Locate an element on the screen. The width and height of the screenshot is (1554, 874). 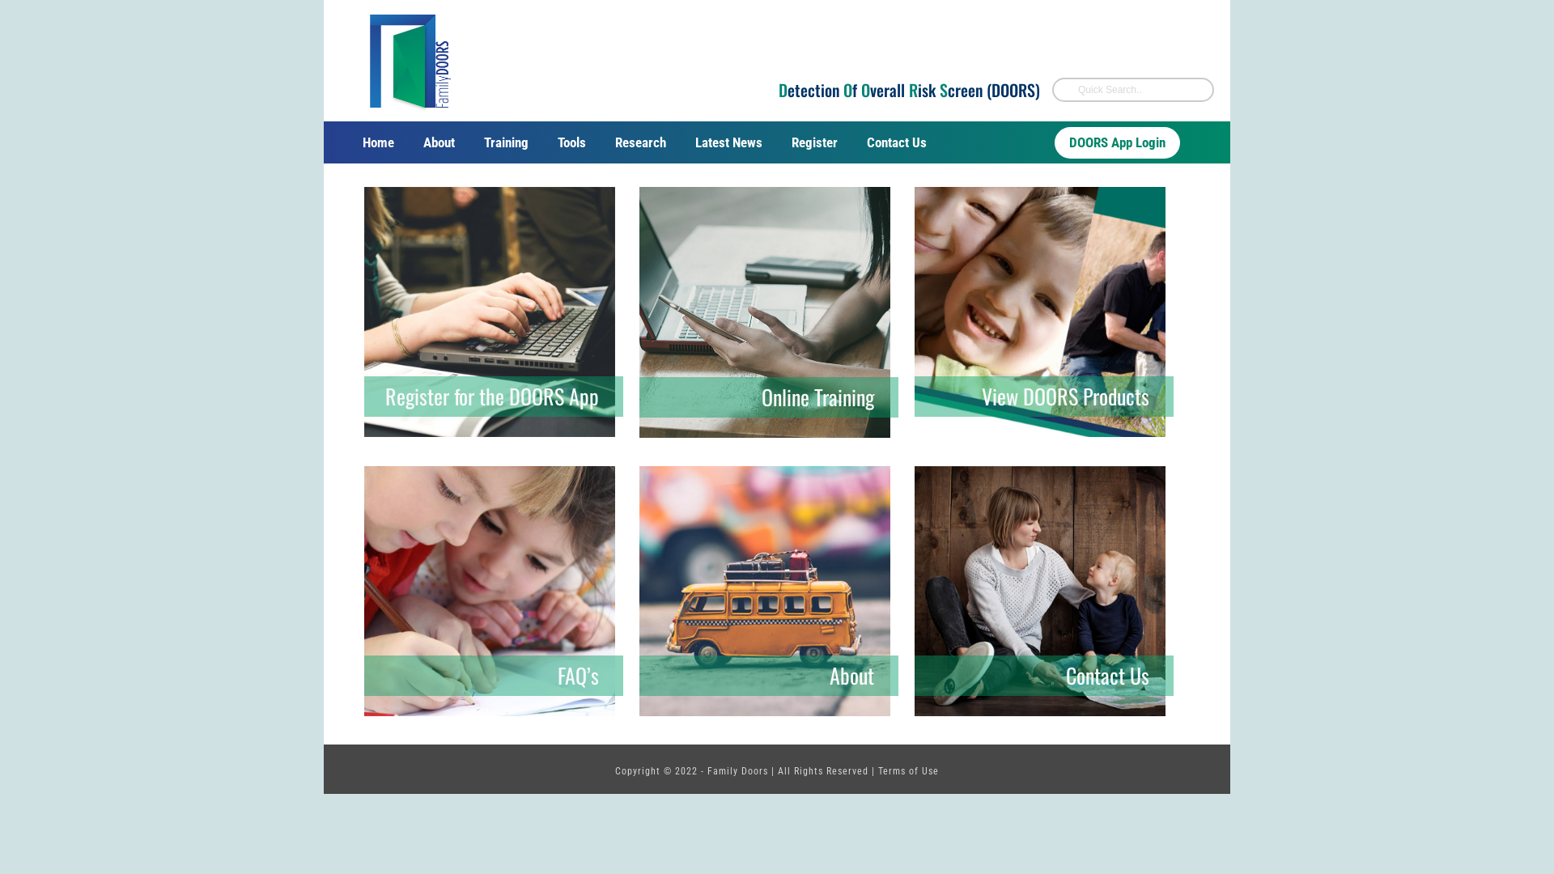
Home is located at coordinates (378, 142).